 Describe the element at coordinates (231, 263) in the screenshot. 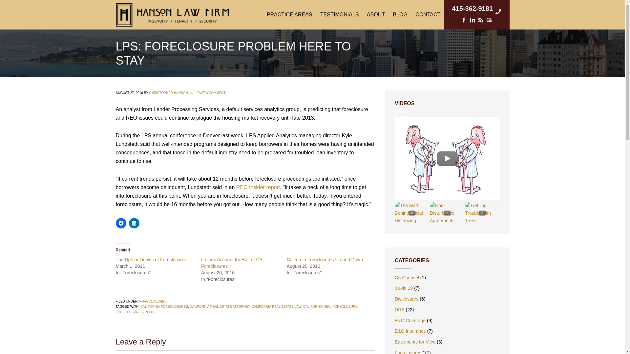

I see `Latinos Account for Half of CA Foreclosures` at that location.